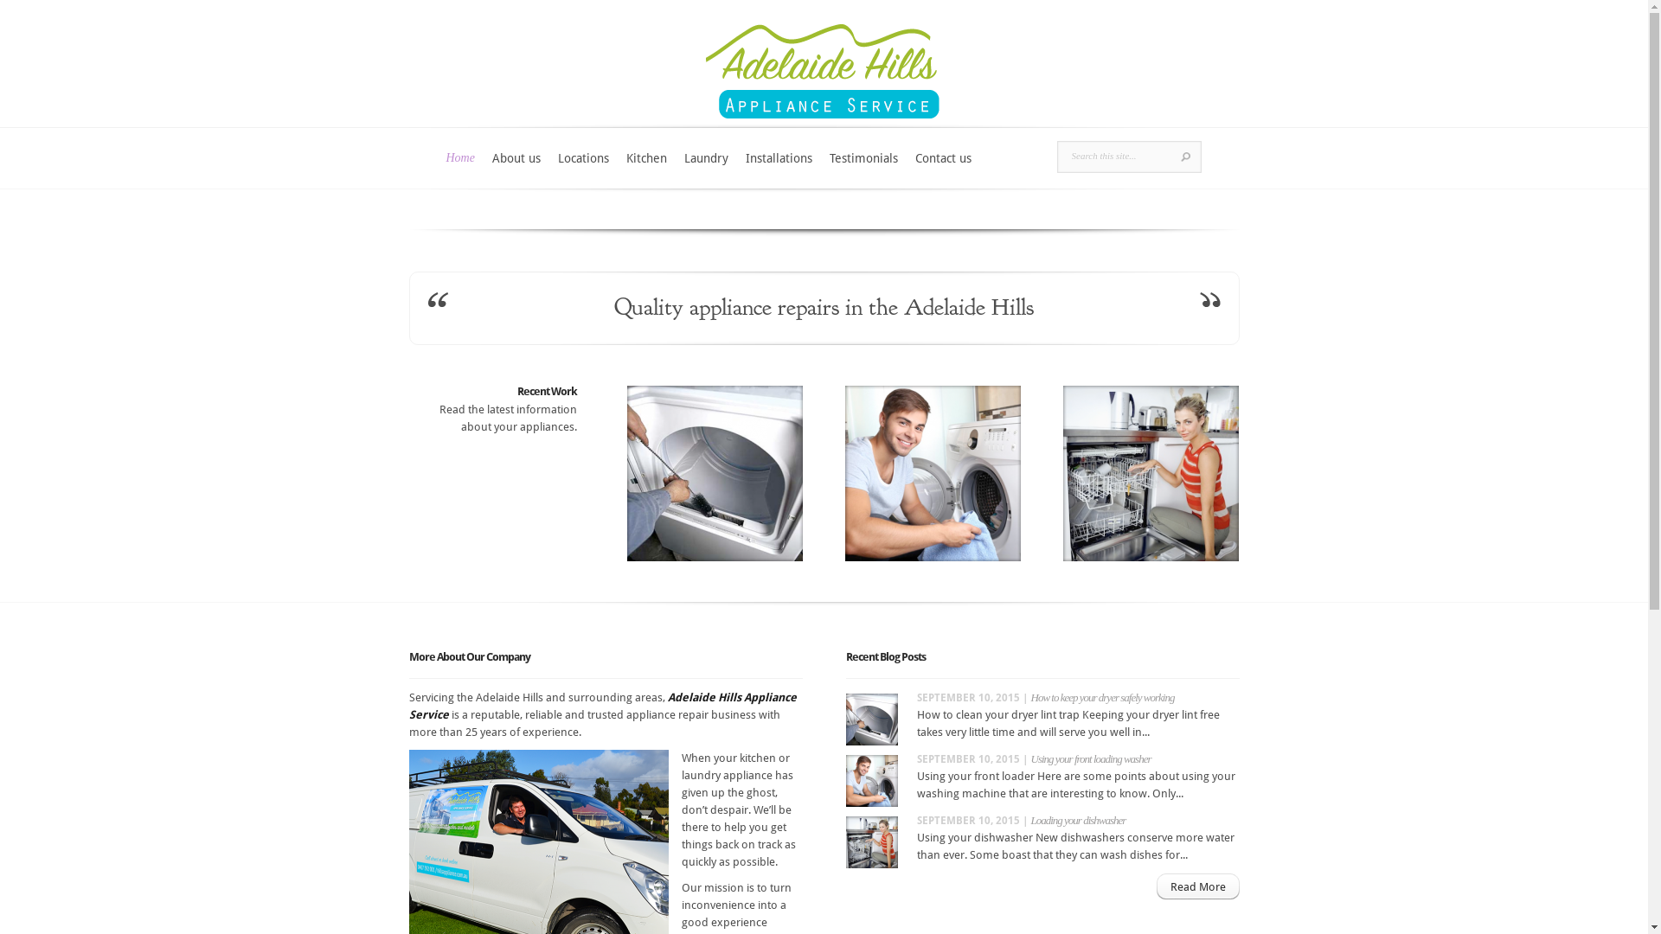 The width and height of the screenshot is (1661, 934). I want to click on Installations, so click(779, 170).